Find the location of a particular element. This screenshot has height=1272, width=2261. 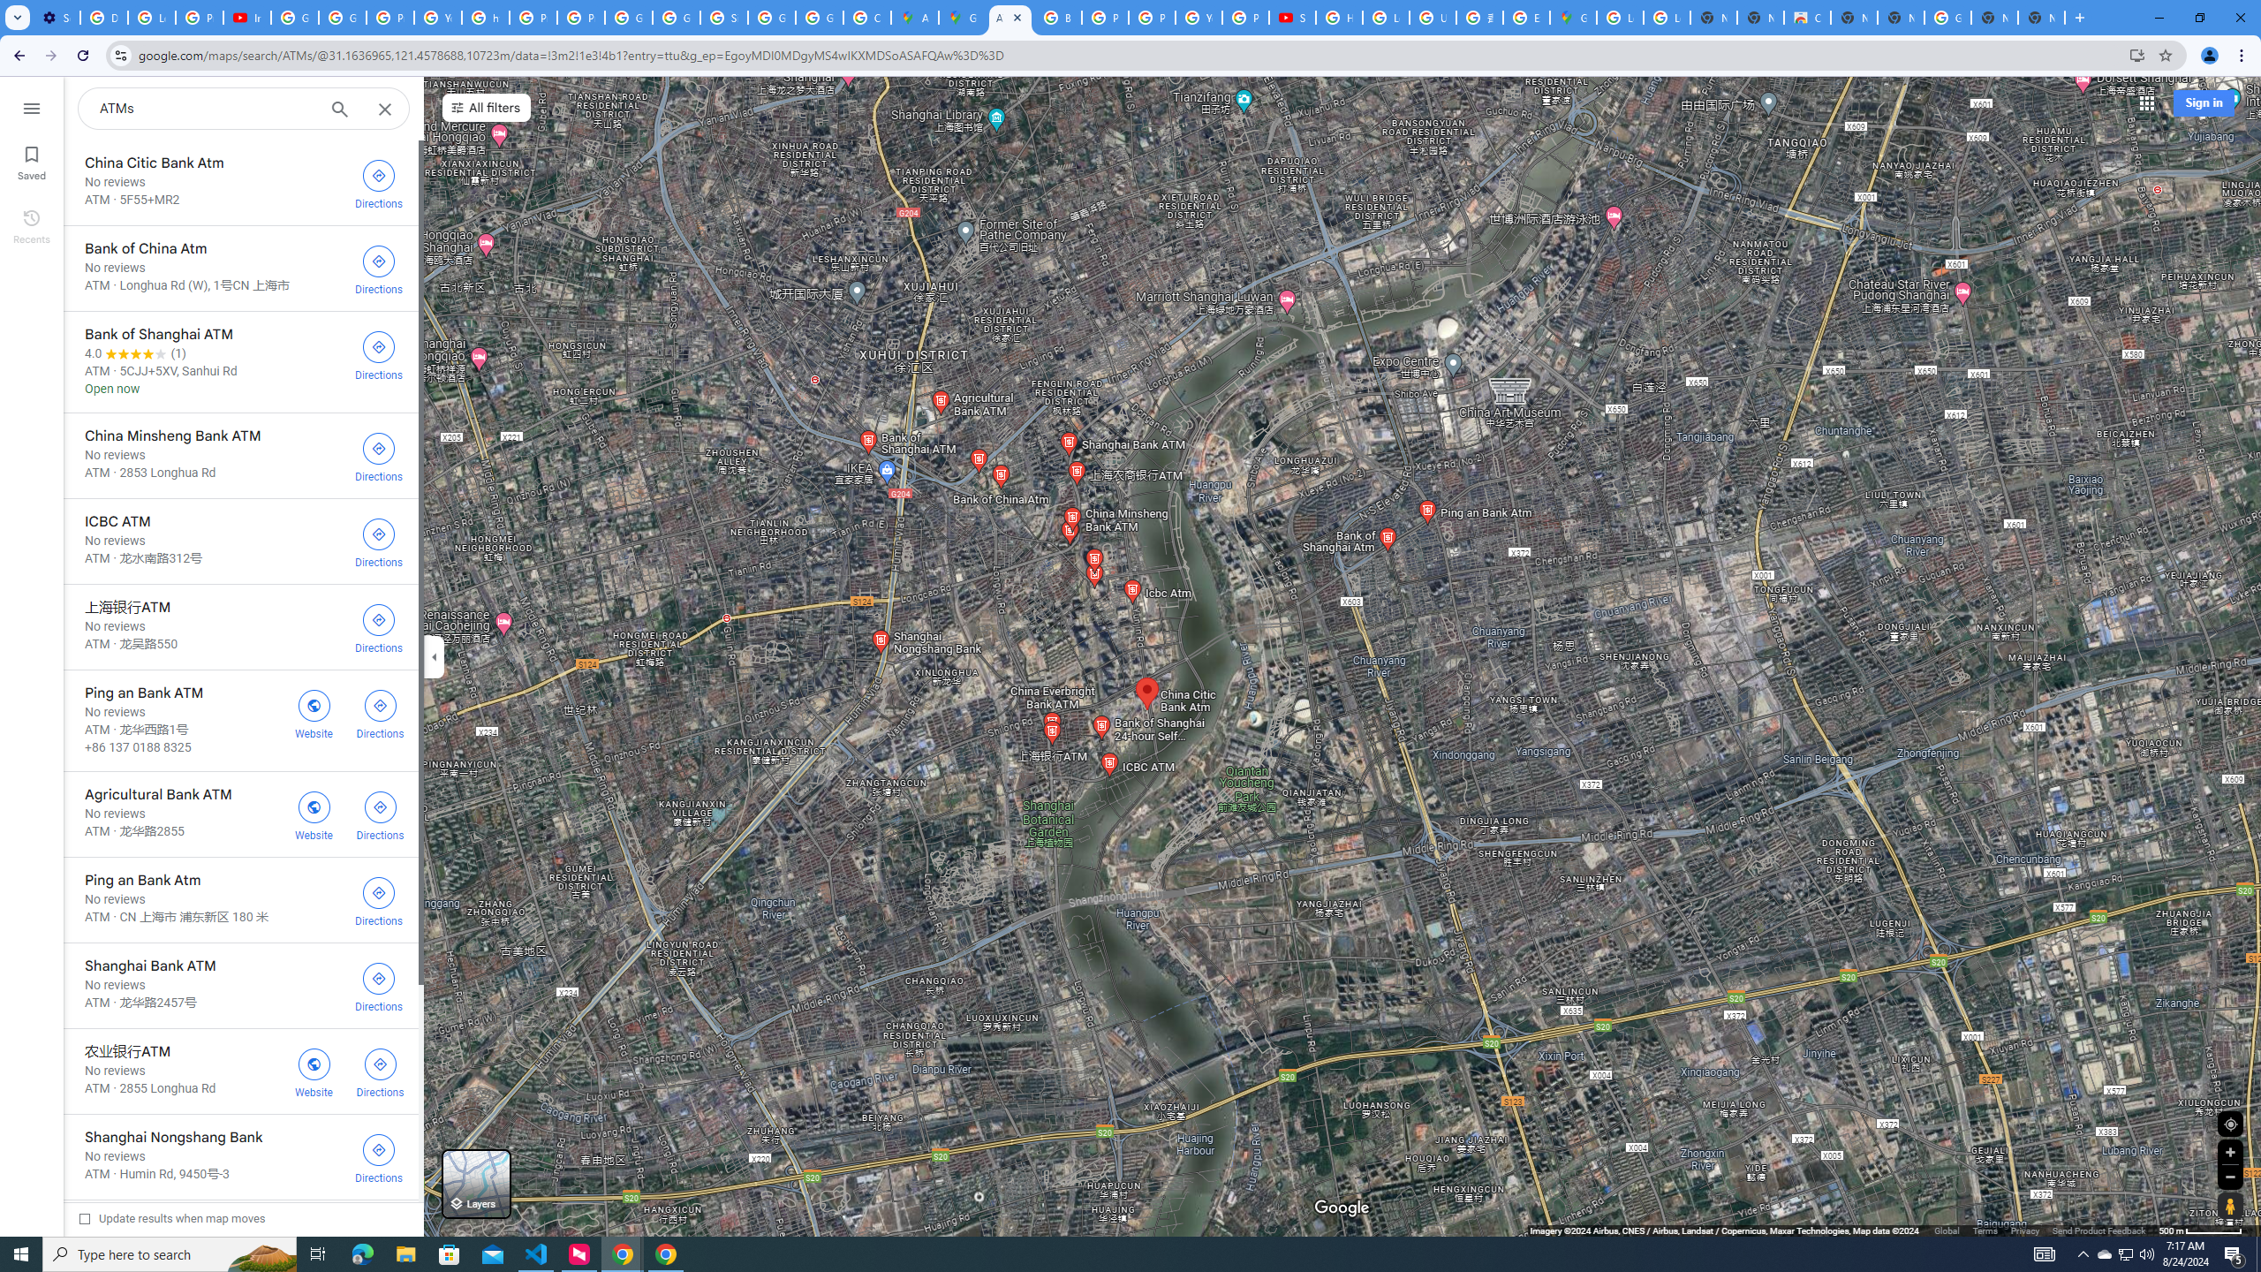

Get directions to Bank of Shanghai ATM is located at coordinates (378, 353).